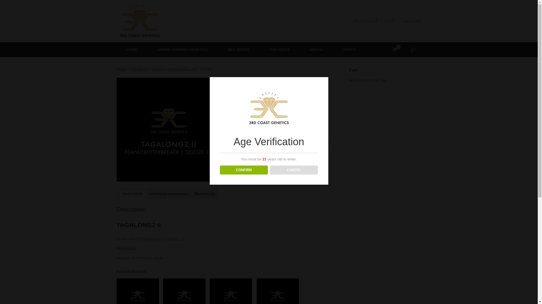 Image resolution: width=542 pixels, height=304 pixels. What do you see at coordinates (132, 50) in the screenshot?
I see `HOME` at bounding box center [132, 50].